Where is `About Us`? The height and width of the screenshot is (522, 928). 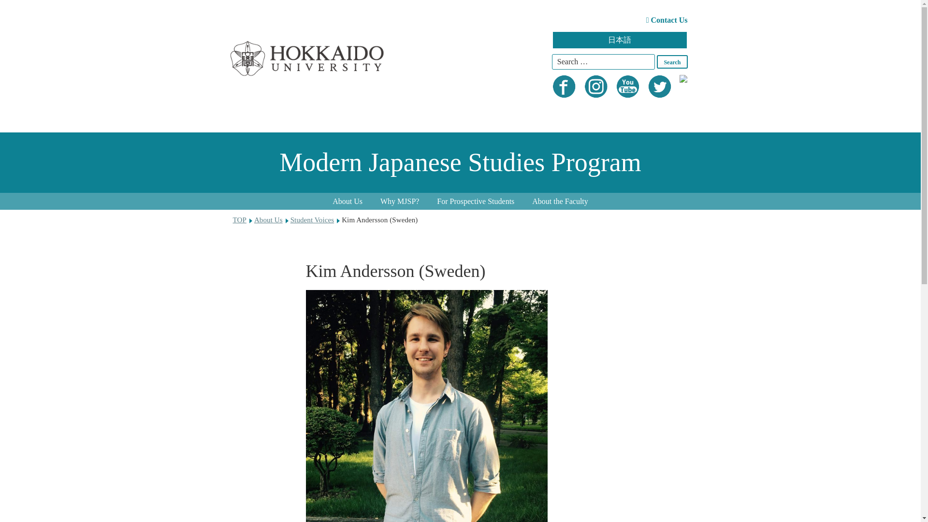 About Us is located at coordinates (269, 220).